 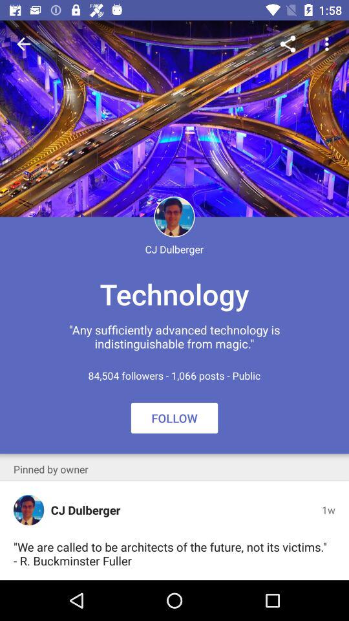 I want to click on click on the follow, so click(x=174, y=418).